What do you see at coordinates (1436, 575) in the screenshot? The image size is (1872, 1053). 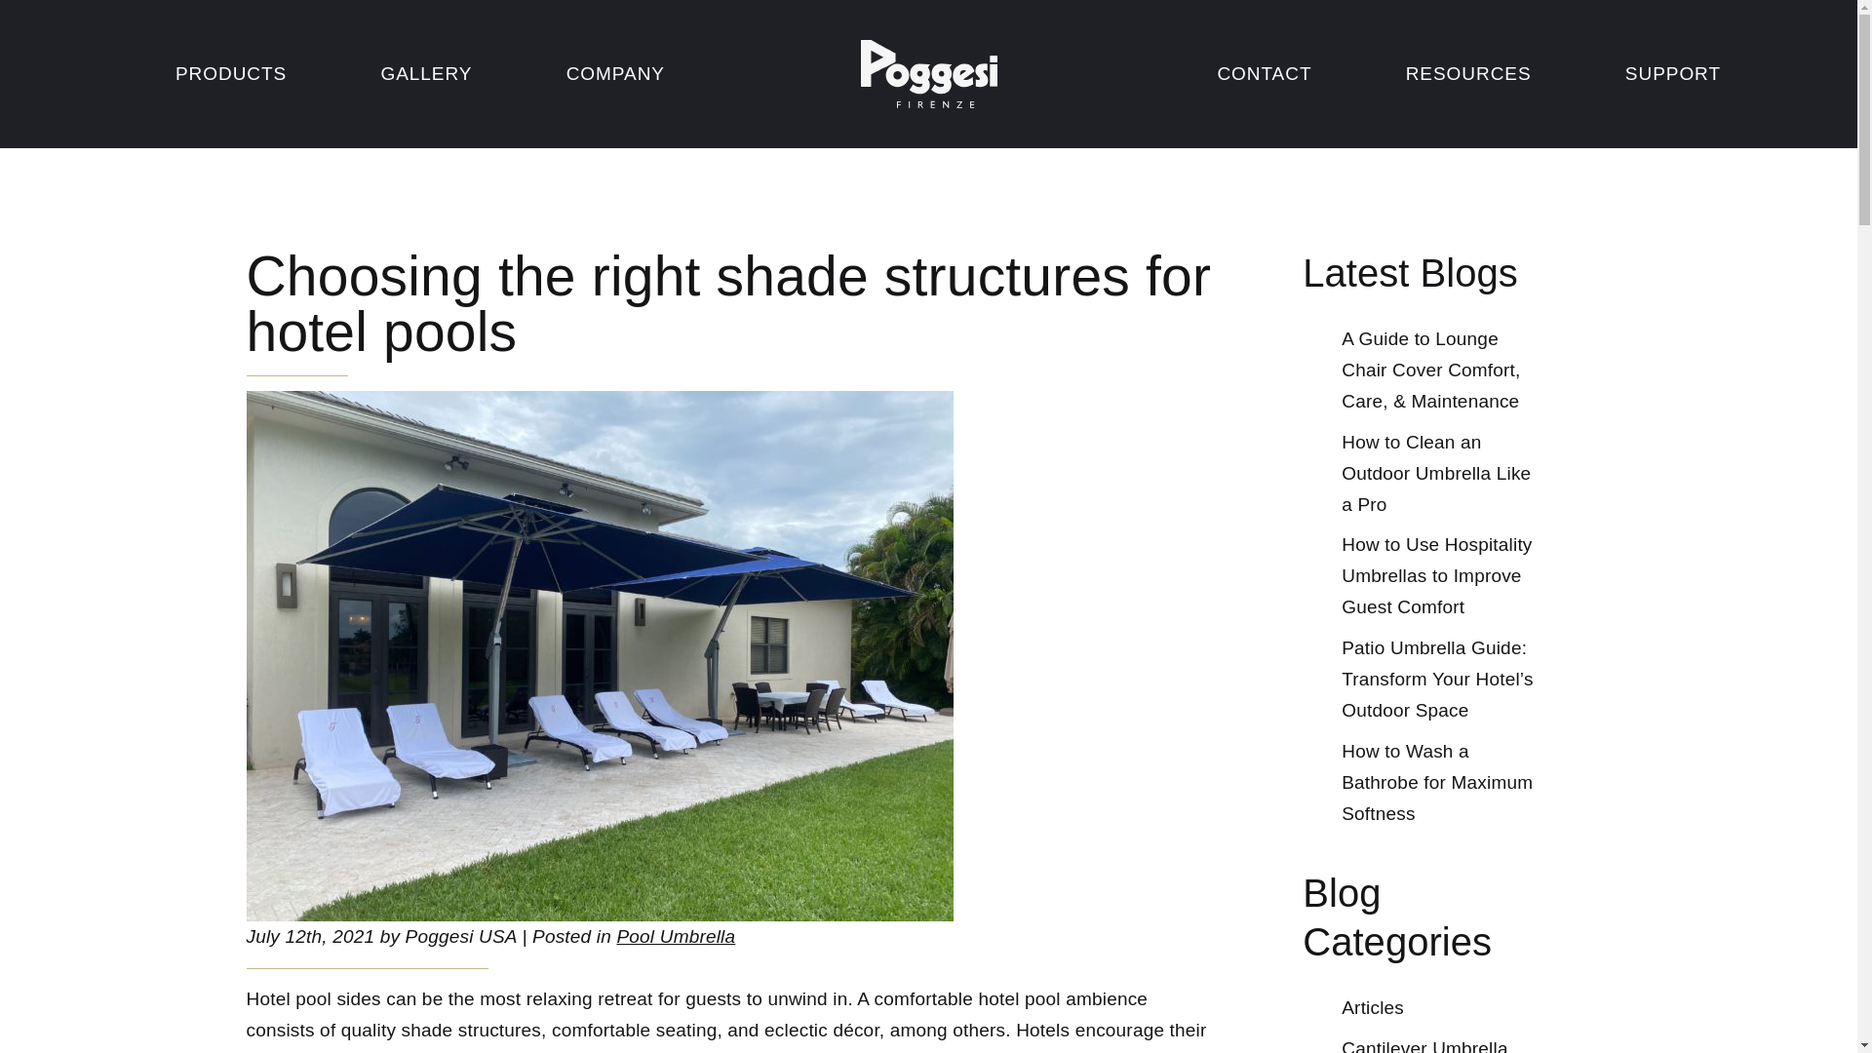 I see `How to Use Hospitality Umbrellas to Improve Guest Comfort` at bounding box center [1436, 575].